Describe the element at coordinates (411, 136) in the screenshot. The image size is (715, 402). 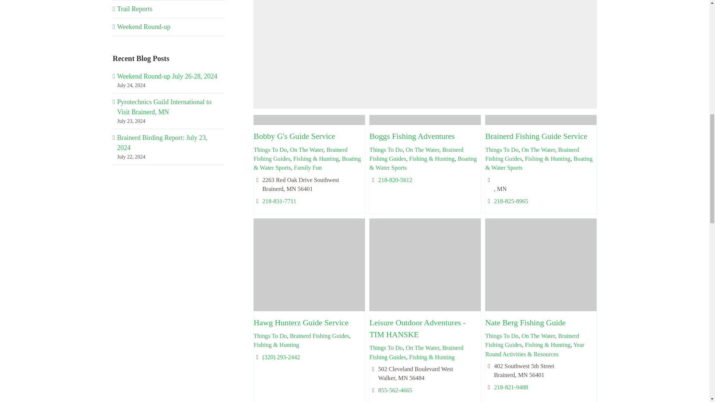
I see `Boggs Fishing Adventures` at that location.